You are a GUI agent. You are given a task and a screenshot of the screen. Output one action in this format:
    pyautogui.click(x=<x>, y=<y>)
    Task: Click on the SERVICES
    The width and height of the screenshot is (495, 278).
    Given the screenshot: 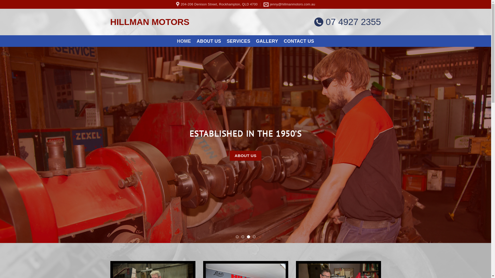 What is the action you would take?
    pyautogui.click(x=239, y=41)
    